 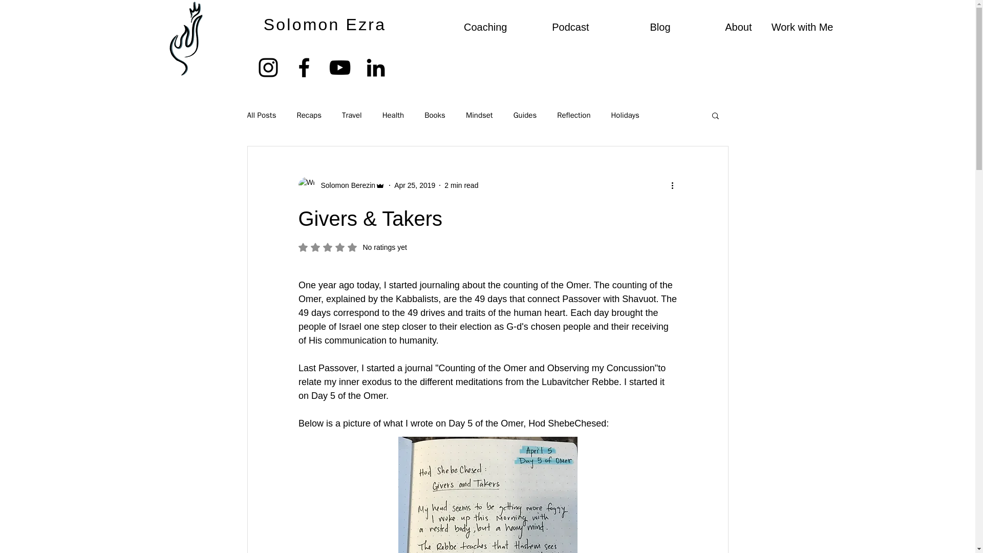 What do you see at coordinates (345, 185) in the screenshot?
I see `Solomon Berezin` at bounding box center [345, 185].